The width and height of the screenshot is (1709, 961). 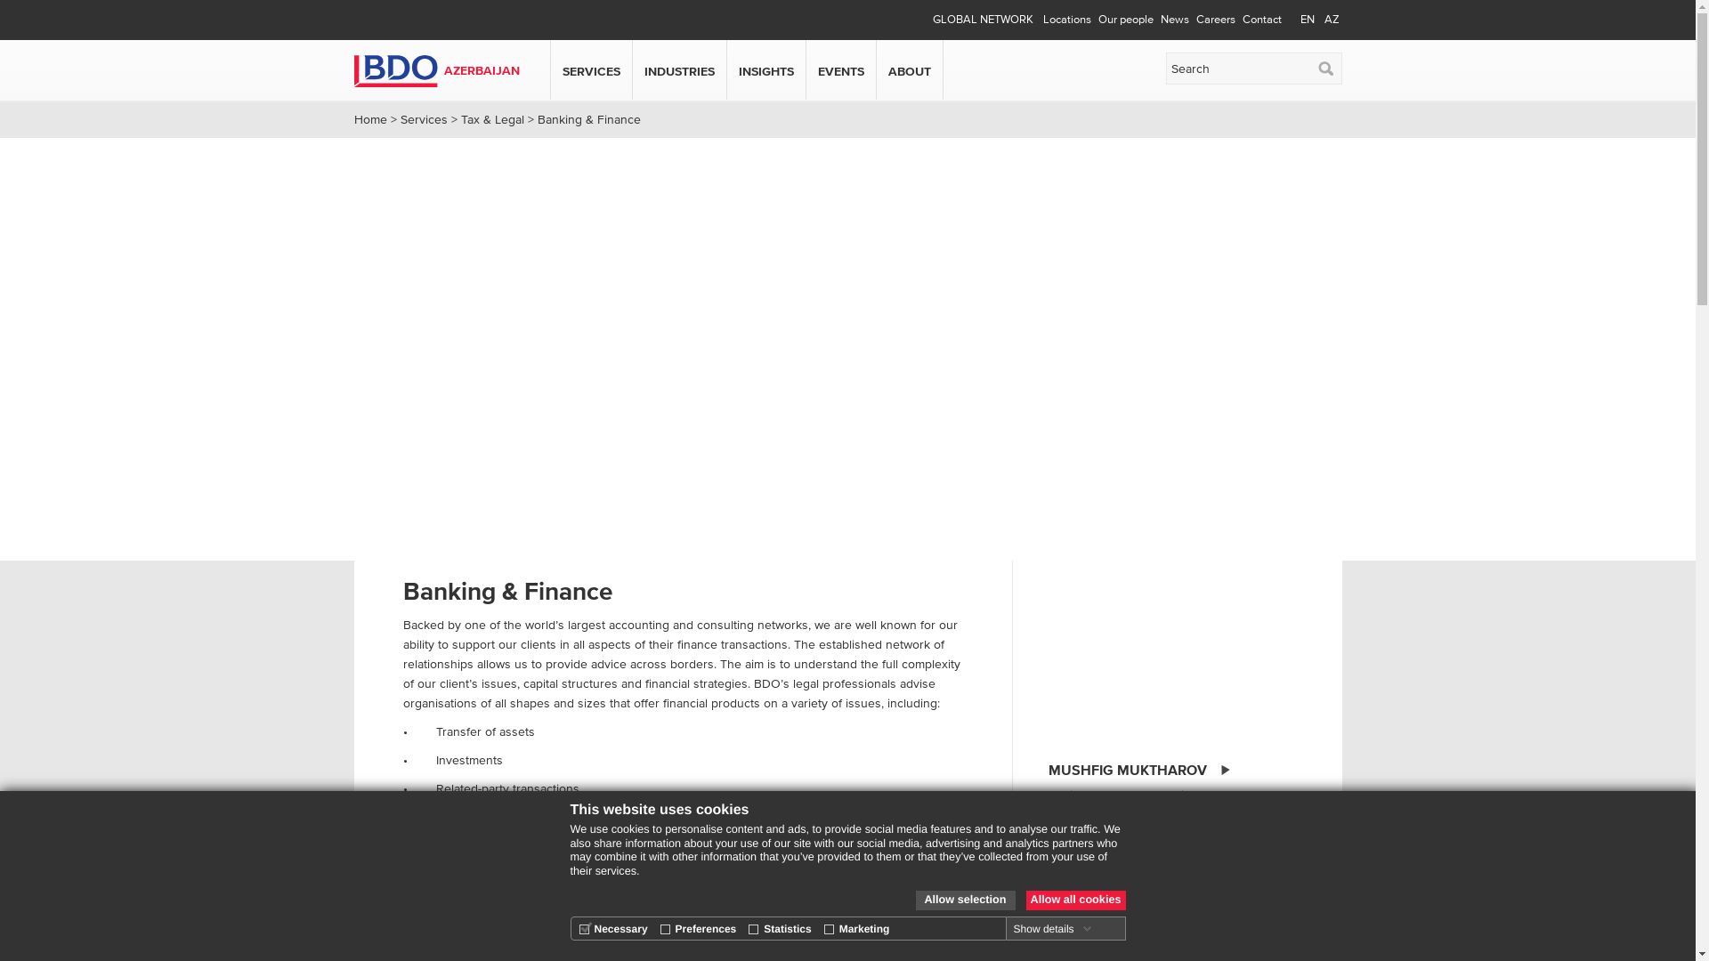 What do you see at coordinates (1175, 20) in the screenshot?
I see `News` at bounding box center [1175, 20].